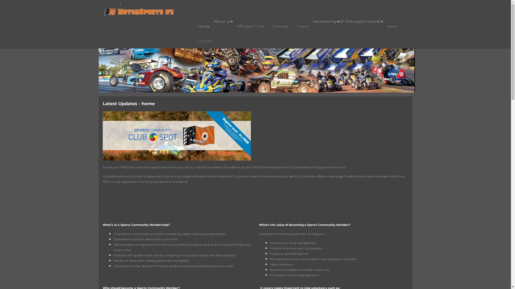  Describe the element at coordinates (392, 26) in the screenshot. I see `News` at that location.